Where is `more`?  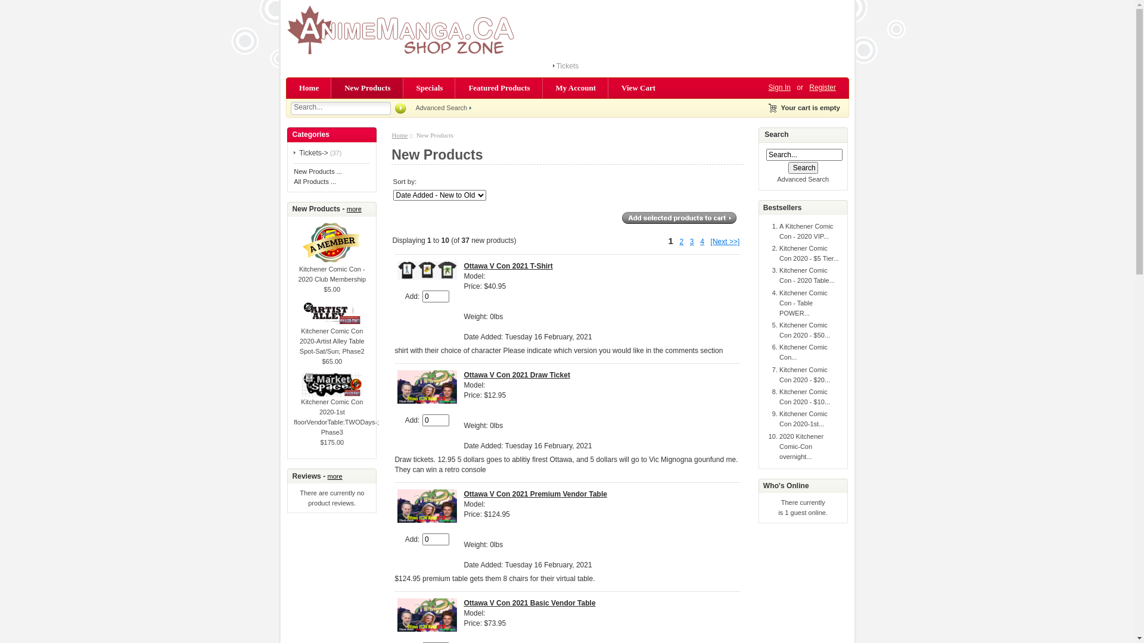 more is located at coordinates (354, 209).